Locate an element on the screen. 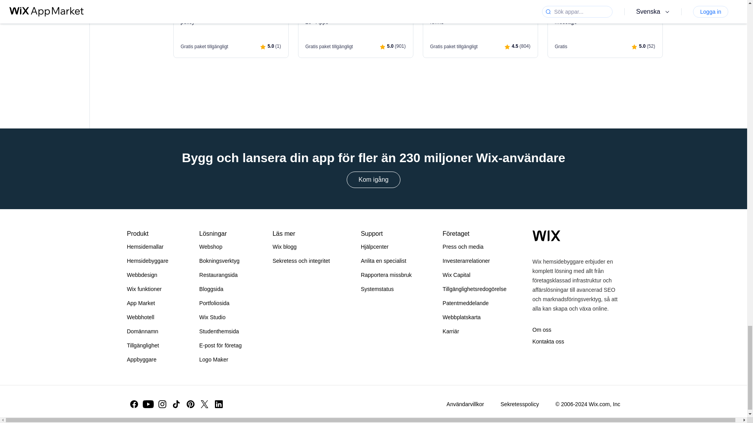 The height and width of the screenshot is (423, 753). Wix.com is located at coordinates (546, 235).